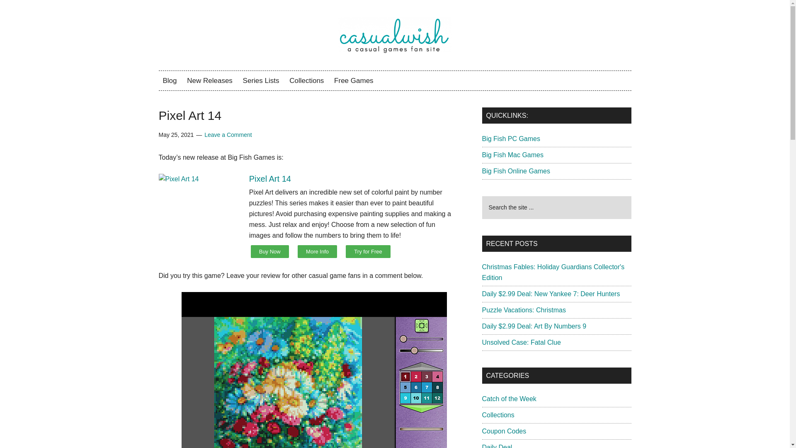  I want to click on CasualWish, so click(395, 35).